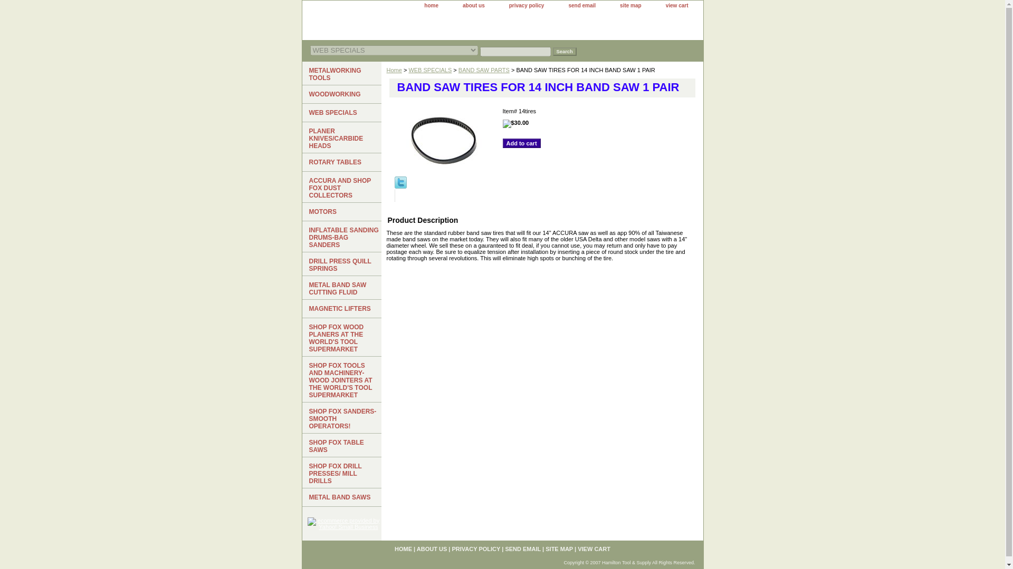  I want to click on Add to cart, so click(521, 143).